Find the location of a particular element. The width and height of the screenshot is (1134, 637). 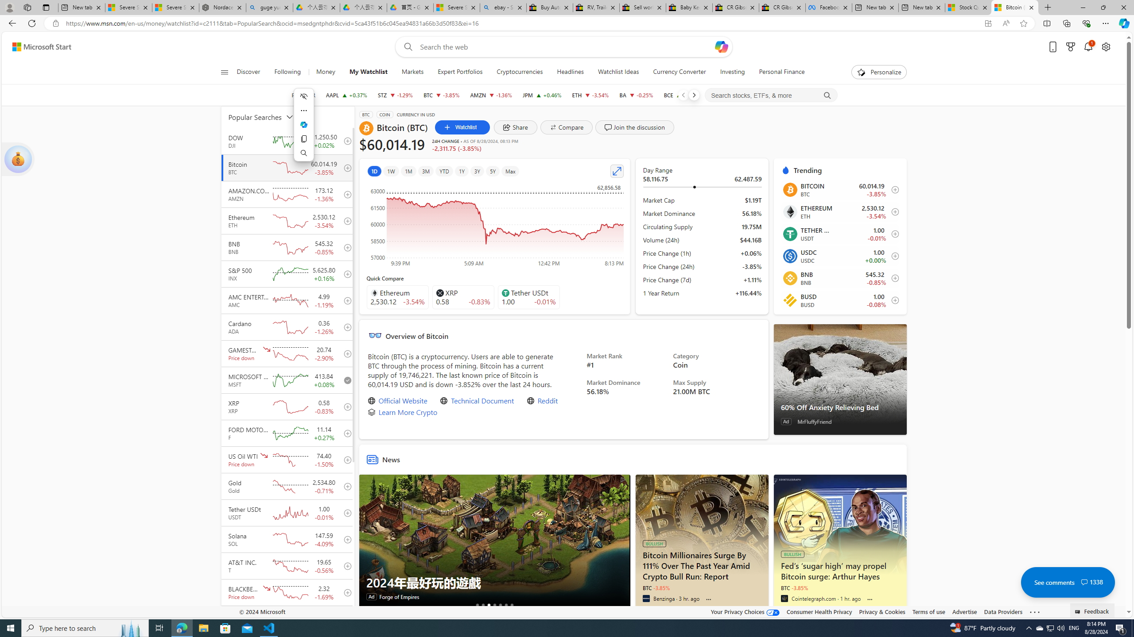

Money is located at coordinates (326, 72).